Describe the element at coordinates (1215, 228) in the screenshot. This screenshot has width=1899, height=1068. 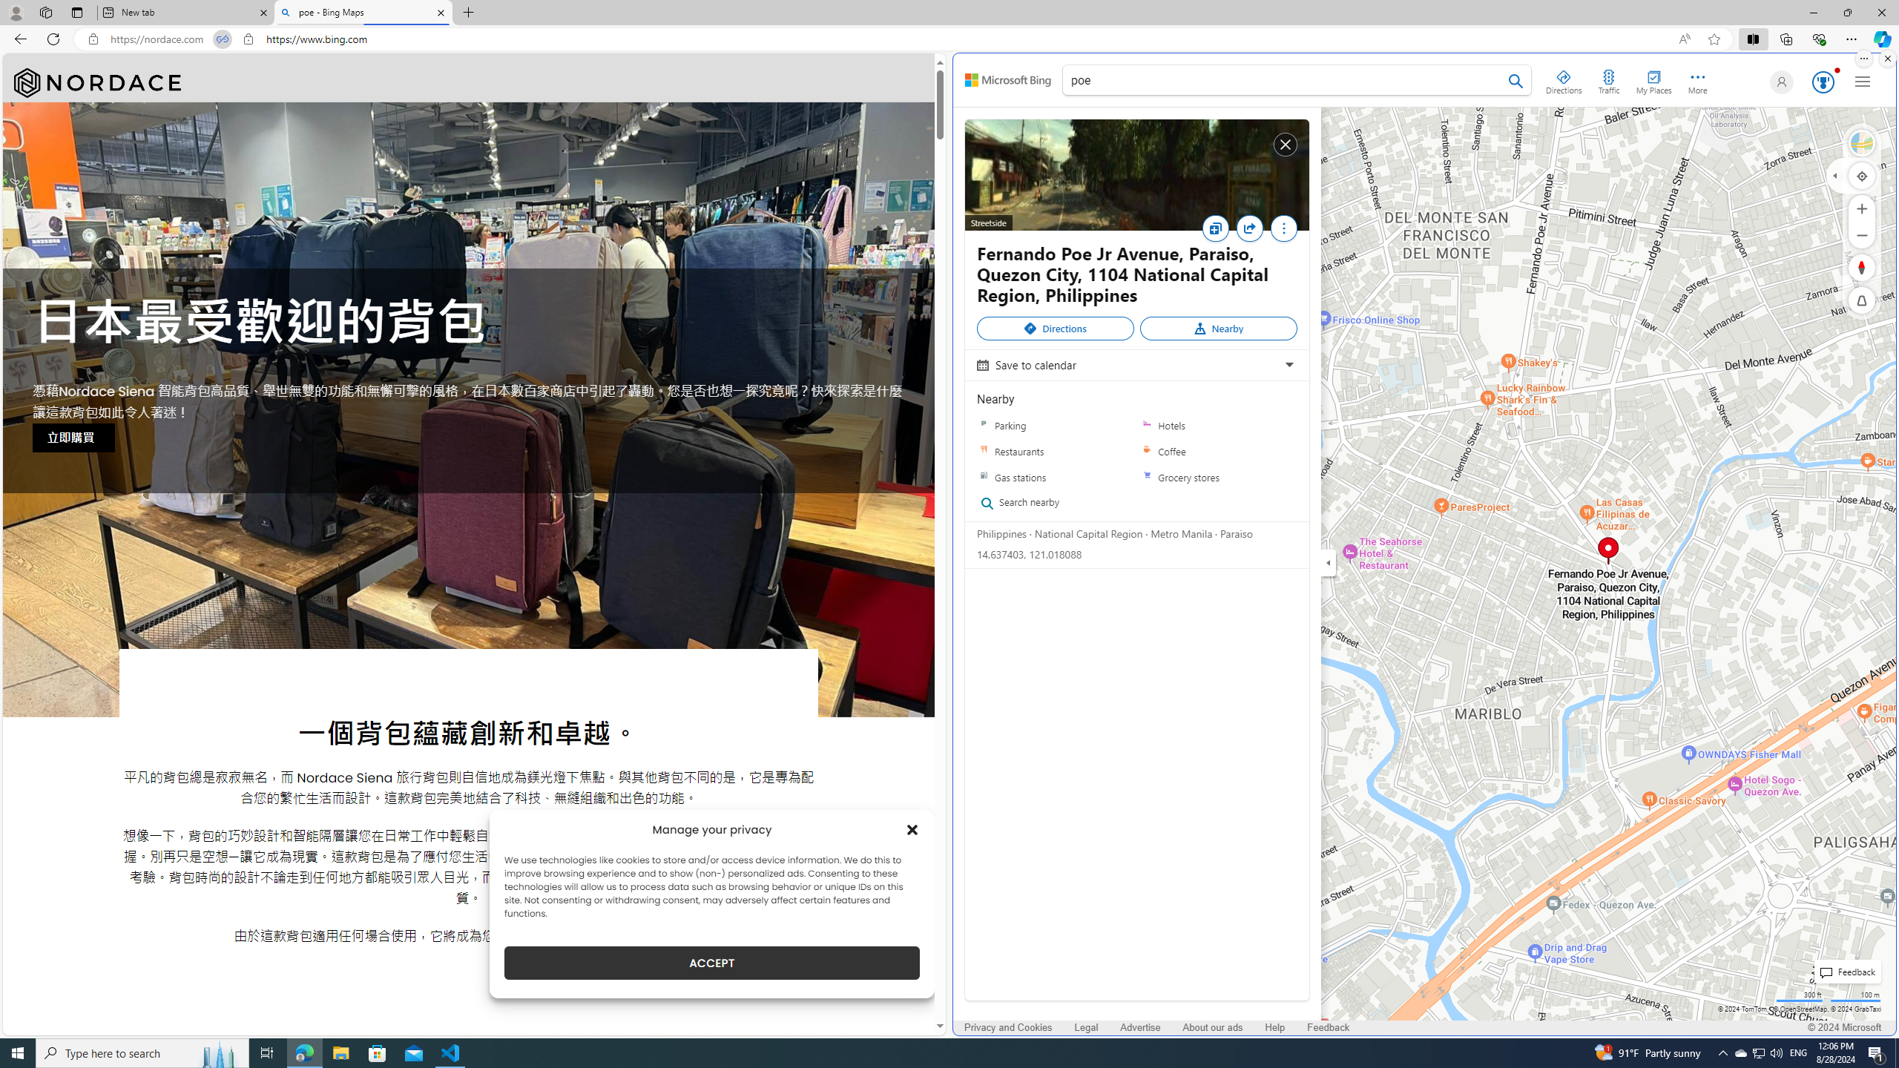
I see `Save` at that location.